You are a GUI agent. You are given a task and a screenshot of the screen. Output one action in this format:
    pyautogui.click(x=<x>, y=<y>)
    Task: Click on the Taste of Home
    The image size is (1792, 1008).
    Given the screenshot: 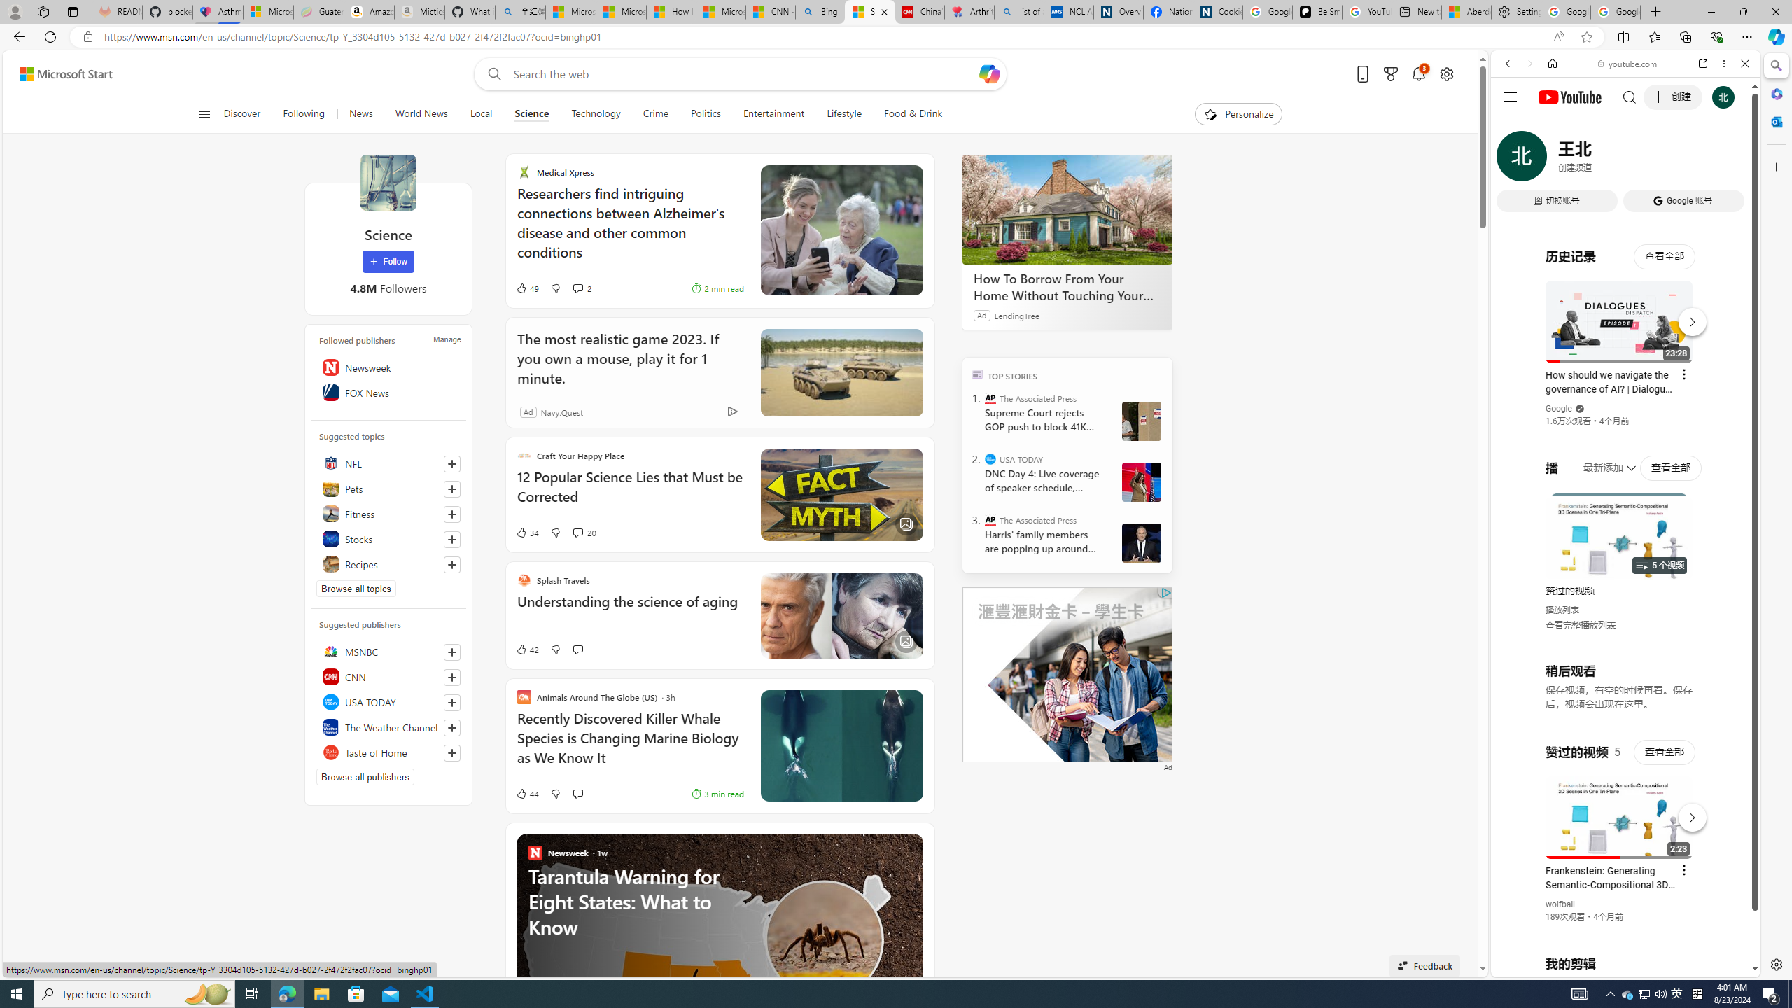 What is the action you would take?
    pyautogui.click(x=388, y=752)
    